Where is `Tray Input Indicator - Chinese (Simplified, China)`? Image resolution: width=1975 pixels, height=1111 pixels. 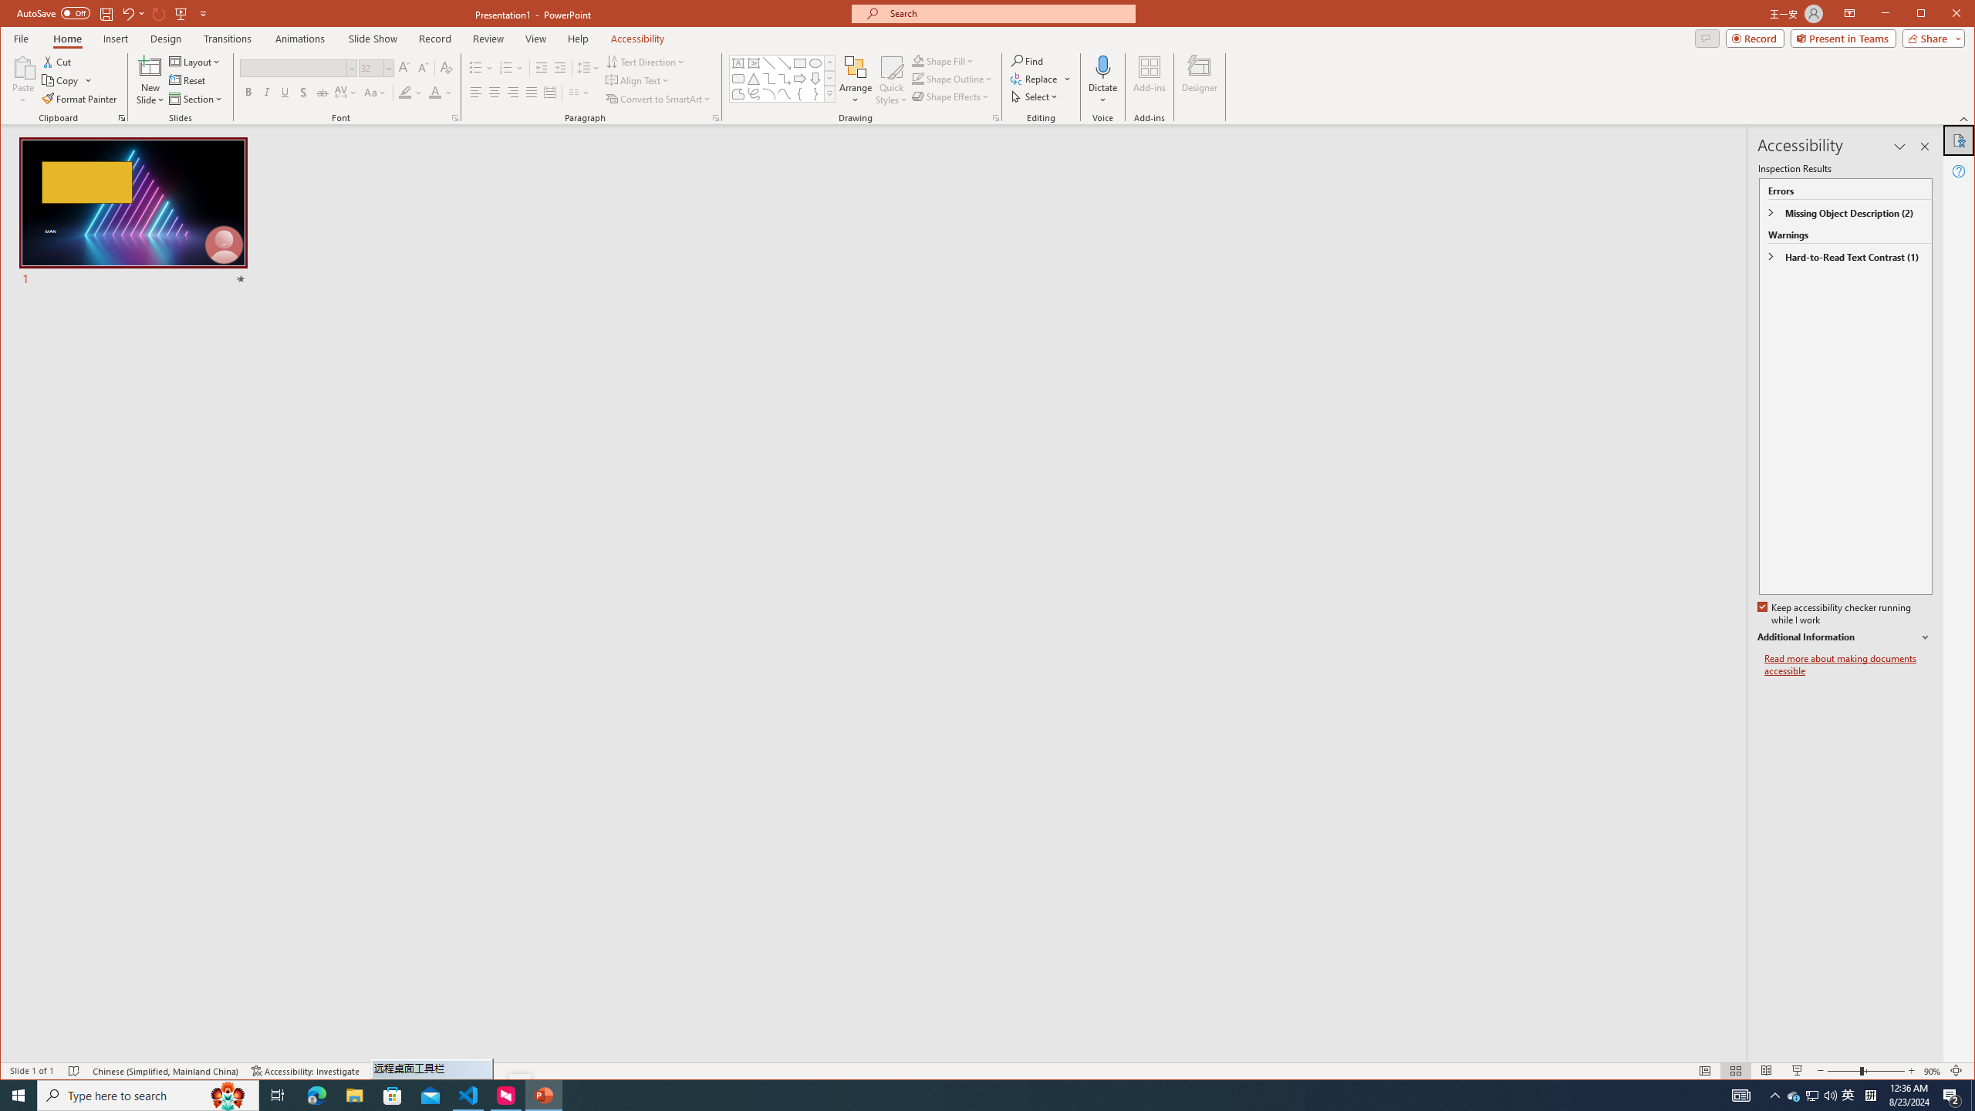 Tray Input Indicator - Chinese (Simplified, China) is located at coordinates (1870, 1096).